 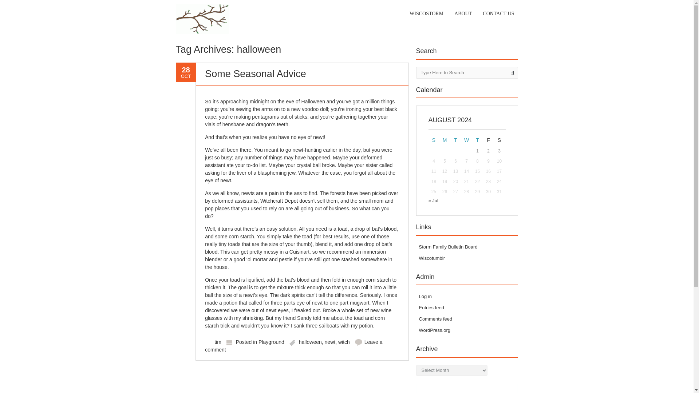 What do you see at coordinates (425, 296) in the screenshot?
I see `Log in` at bounding box center [425, 296].